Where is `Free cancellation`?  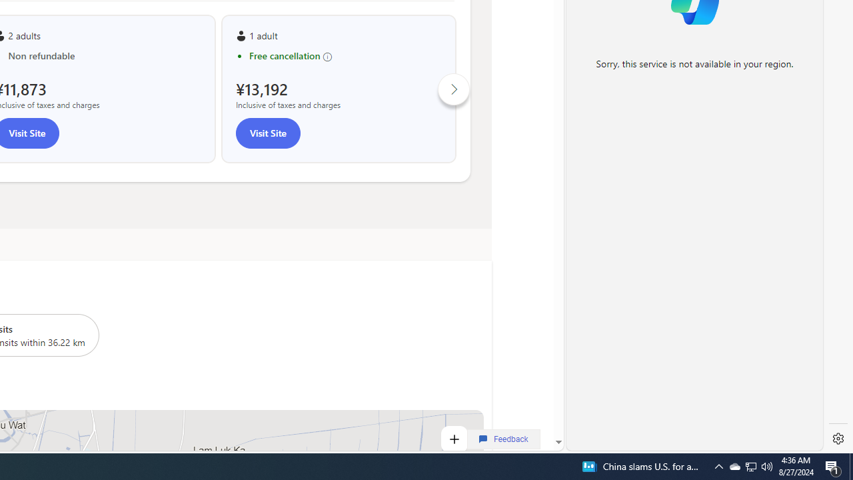
Free cancellation is located at coordinates (345, 56).